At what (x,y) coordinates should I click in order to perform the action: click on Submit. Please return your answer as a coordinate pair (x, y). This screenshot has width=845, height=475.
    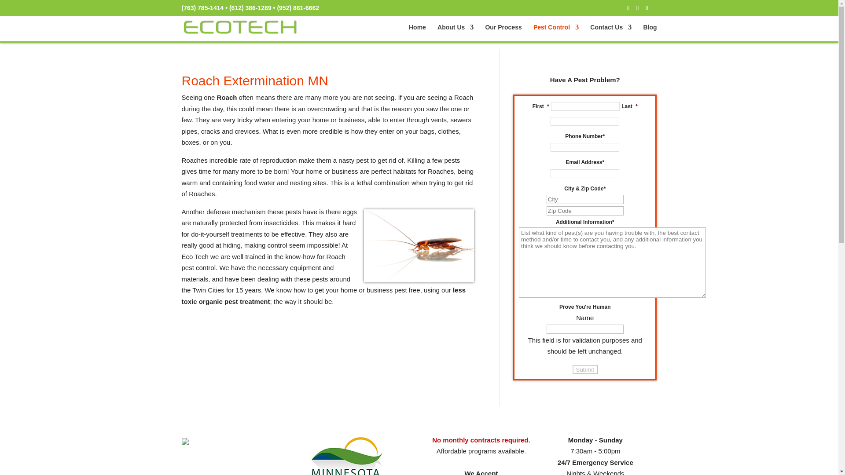
    Looking at the image, I should click on (585, 369).